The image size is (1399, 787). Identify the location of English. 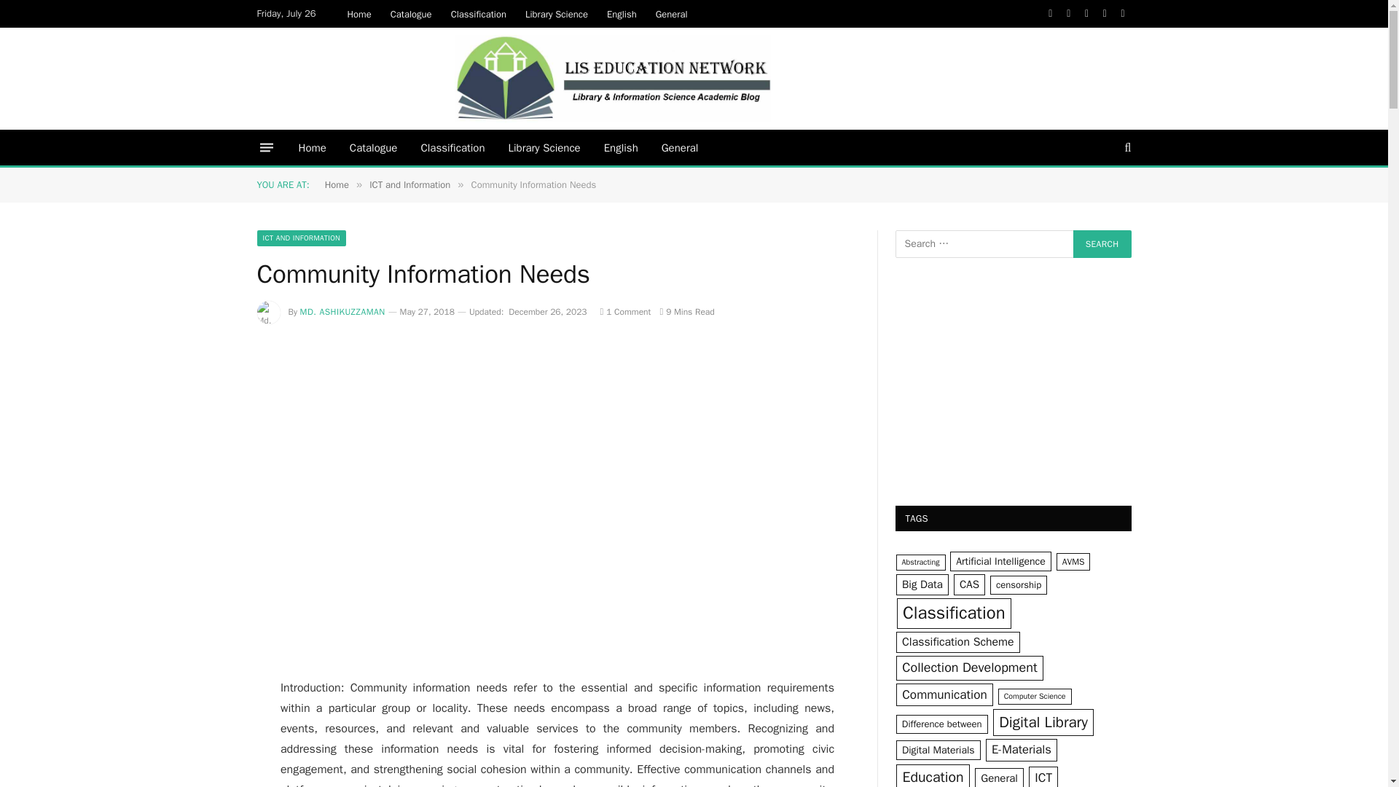
(621, 147).